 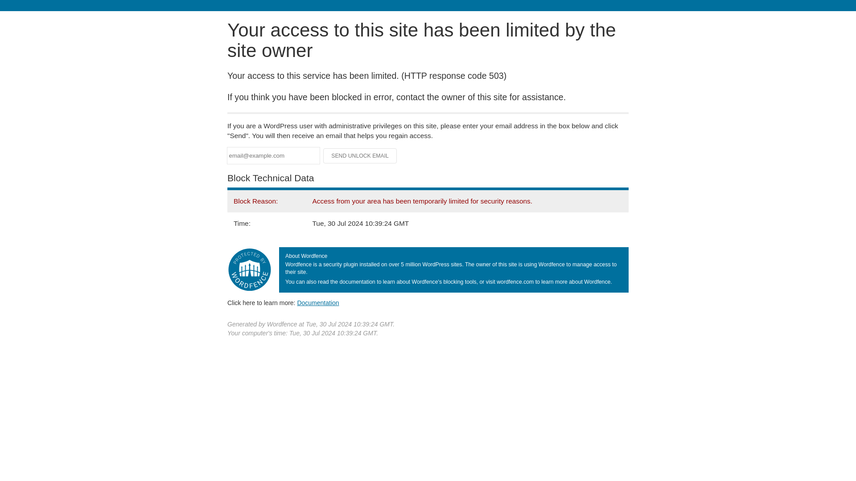 I want to click on Documentation, so click(x=318, y=302).